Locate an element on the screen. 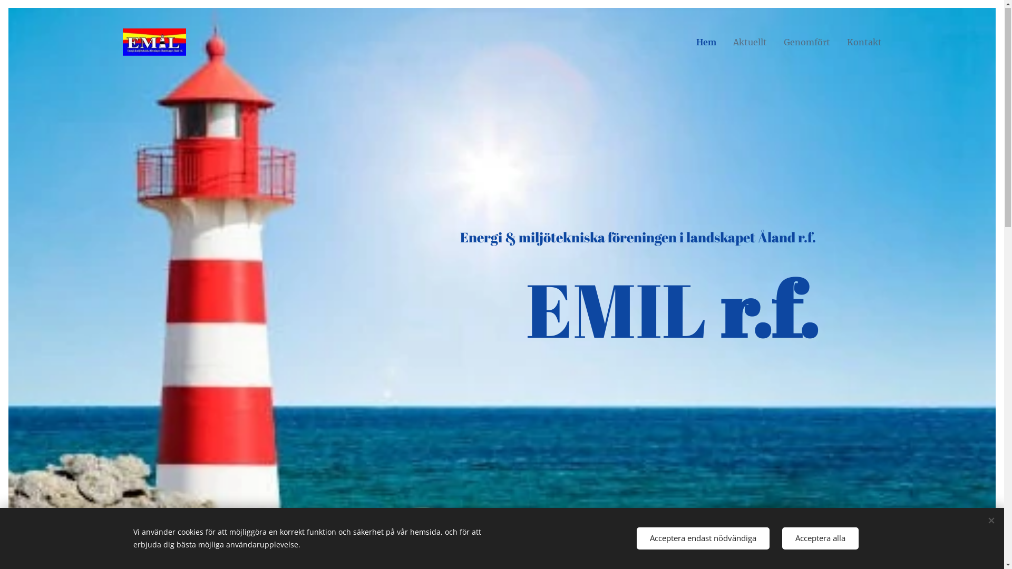 The height and width of the screenshot is (569, 1012). Acceptera alla is located at coordinates (820, 538).